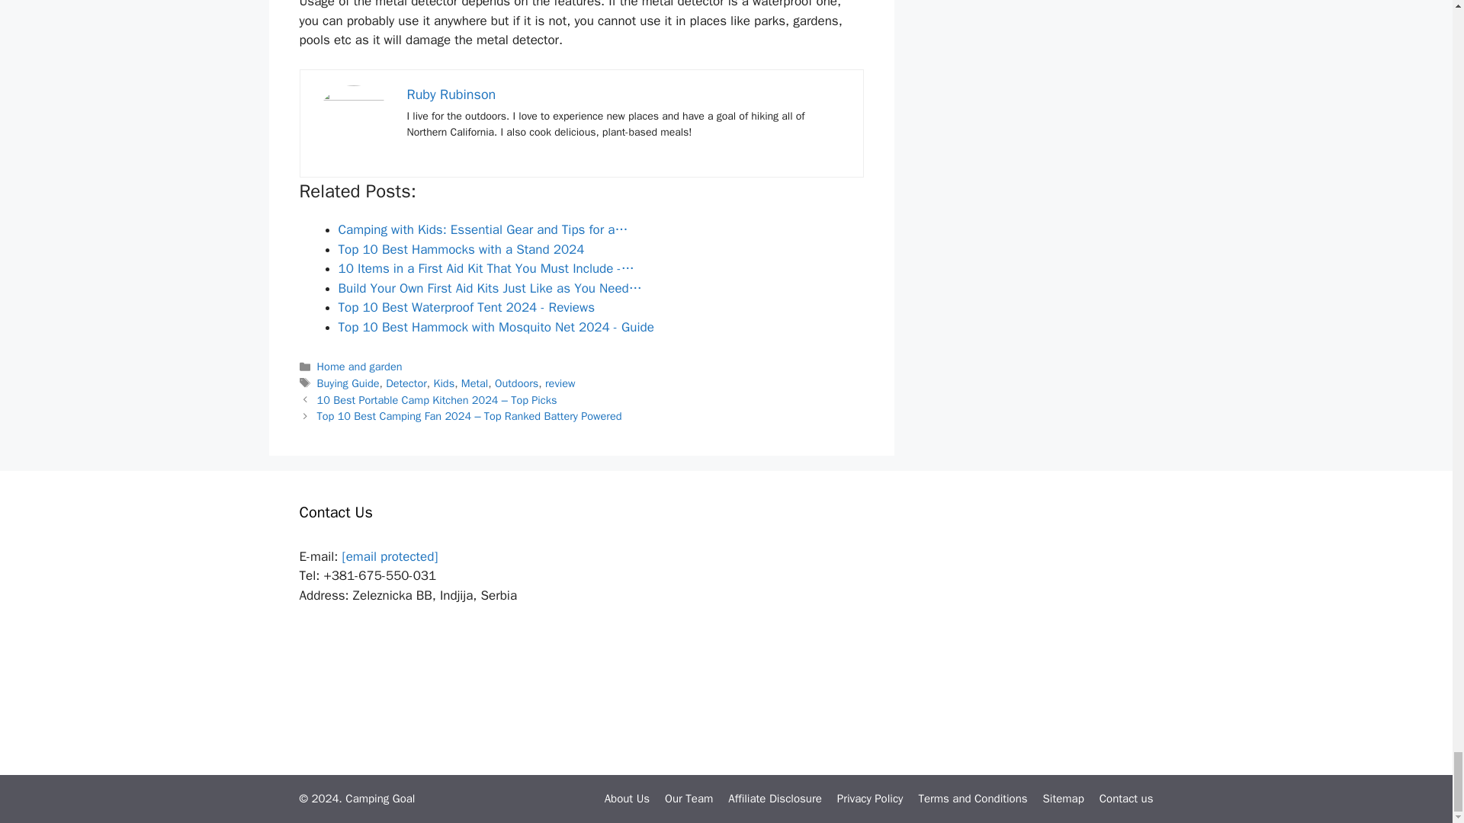 The image size is (1464, 823). Describe the element at coordinates (461, 250) in the screenshot. I see `Top 10 Best Hammocks with a Stand 2024` at that location.